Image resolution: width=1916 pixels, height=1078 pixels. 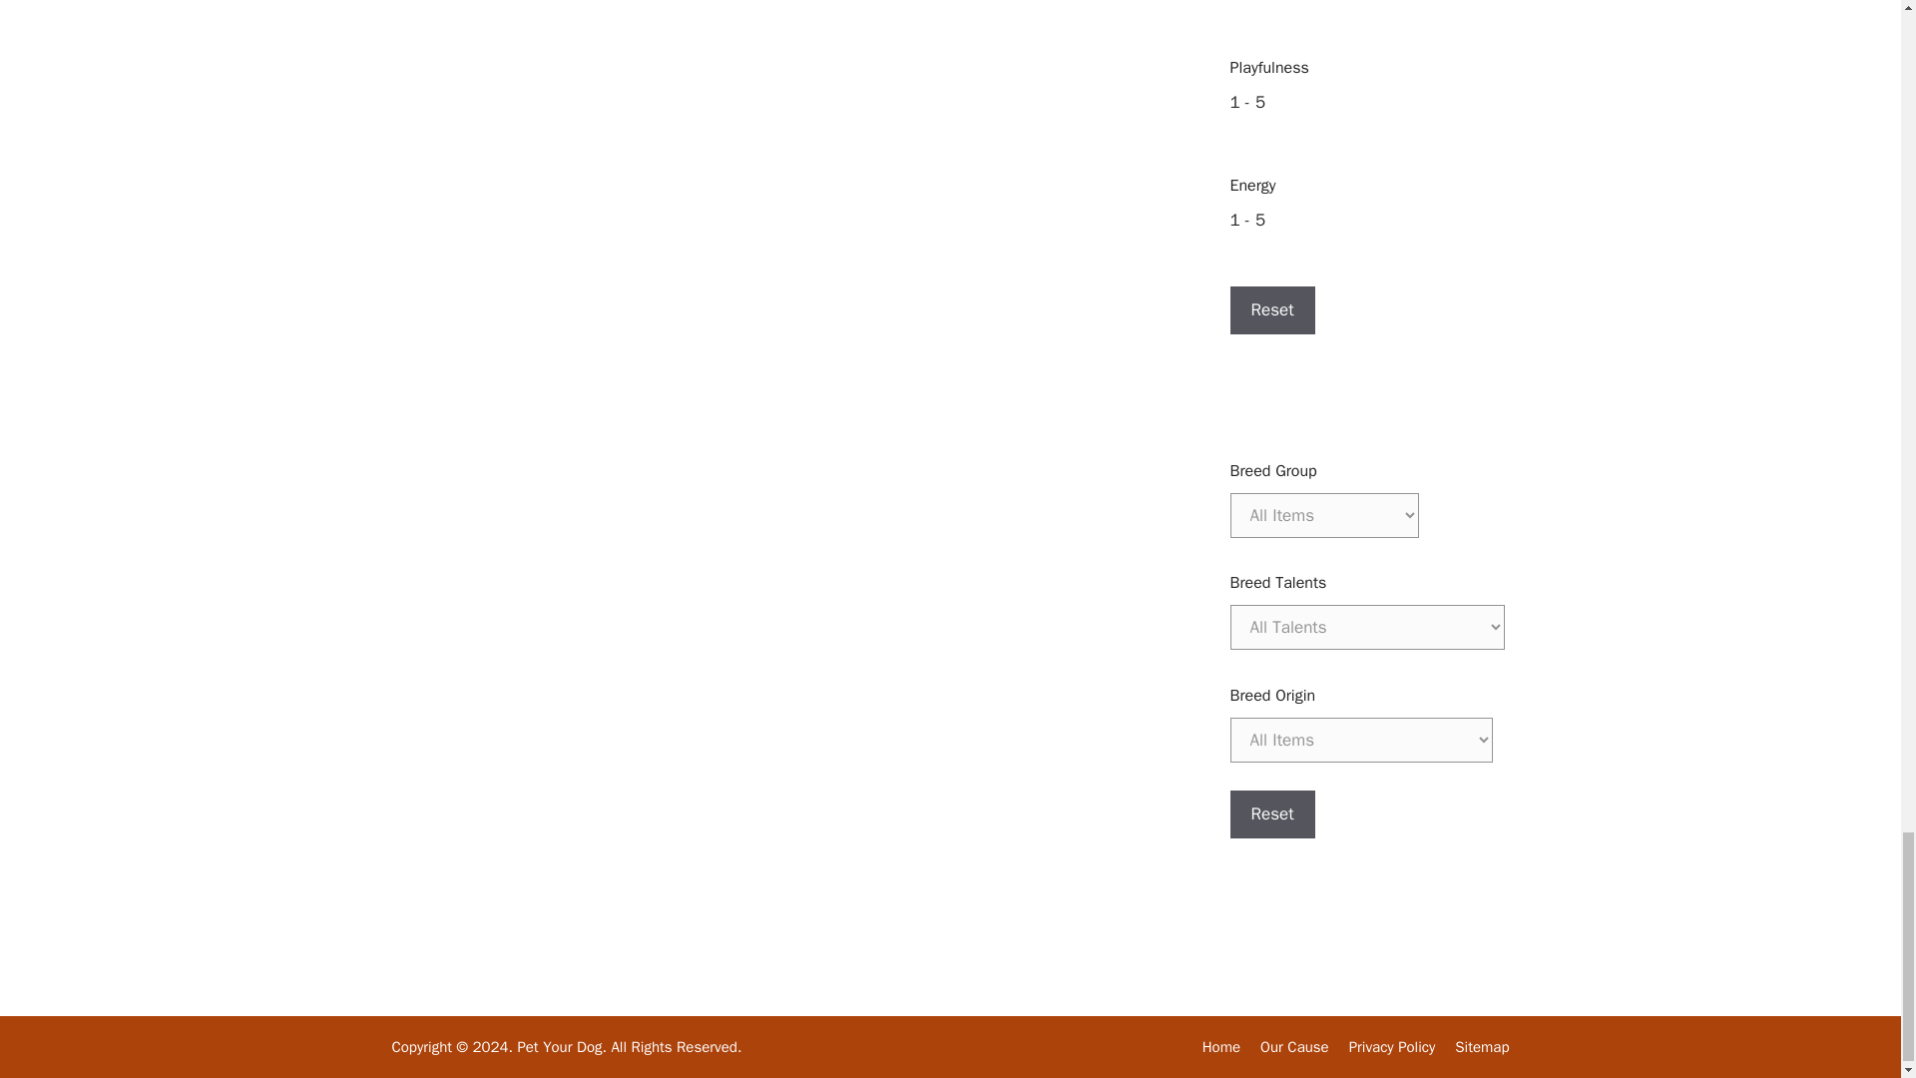 What do you see at coordinates (1271, 814) in the screenshot?
I see `Reset` at bounding box center [1271, 814].